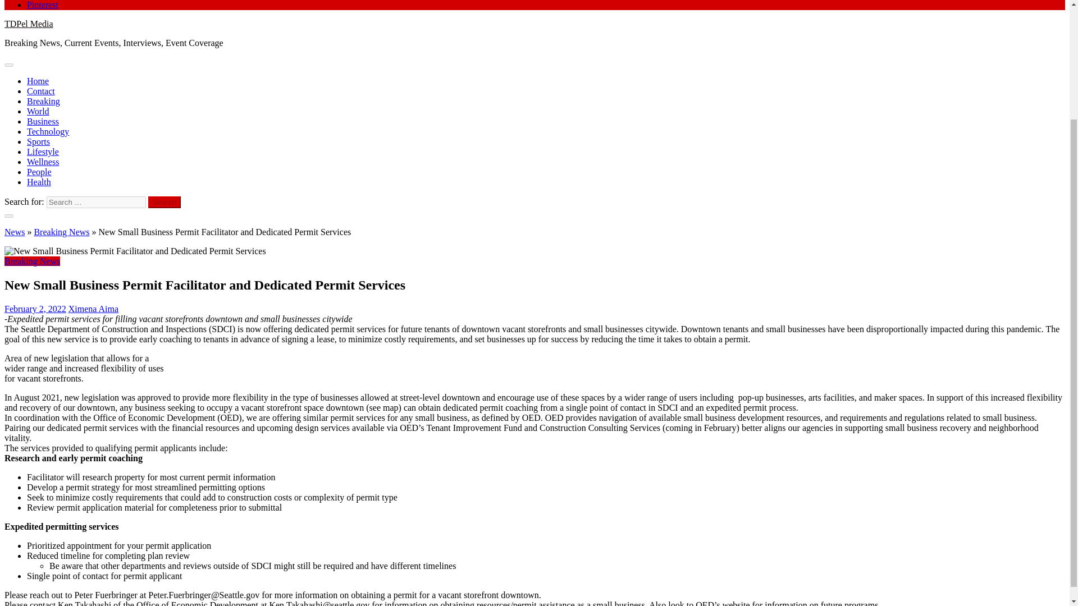 The width and height of the screenshot is (1078, 606). I want to click on February 2, 2022, so click(35, 309).